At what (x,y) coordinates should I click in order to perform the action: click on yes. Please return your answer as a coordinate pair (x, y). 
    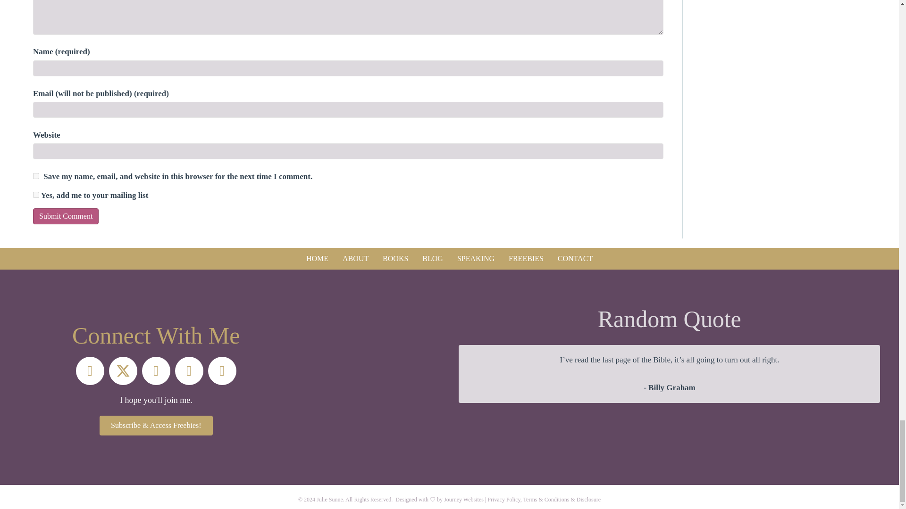
    Looking at the image, I should click on (36, 176).